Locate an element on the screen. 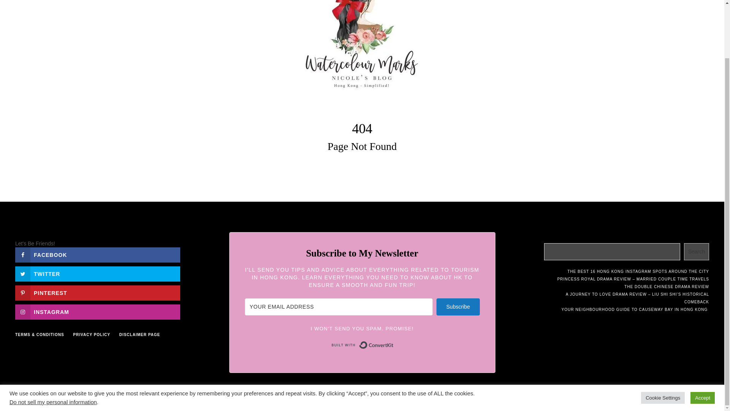  THE DOUBLE CHINESE DRAMA REVIEW is located at coordinates (666, 287).